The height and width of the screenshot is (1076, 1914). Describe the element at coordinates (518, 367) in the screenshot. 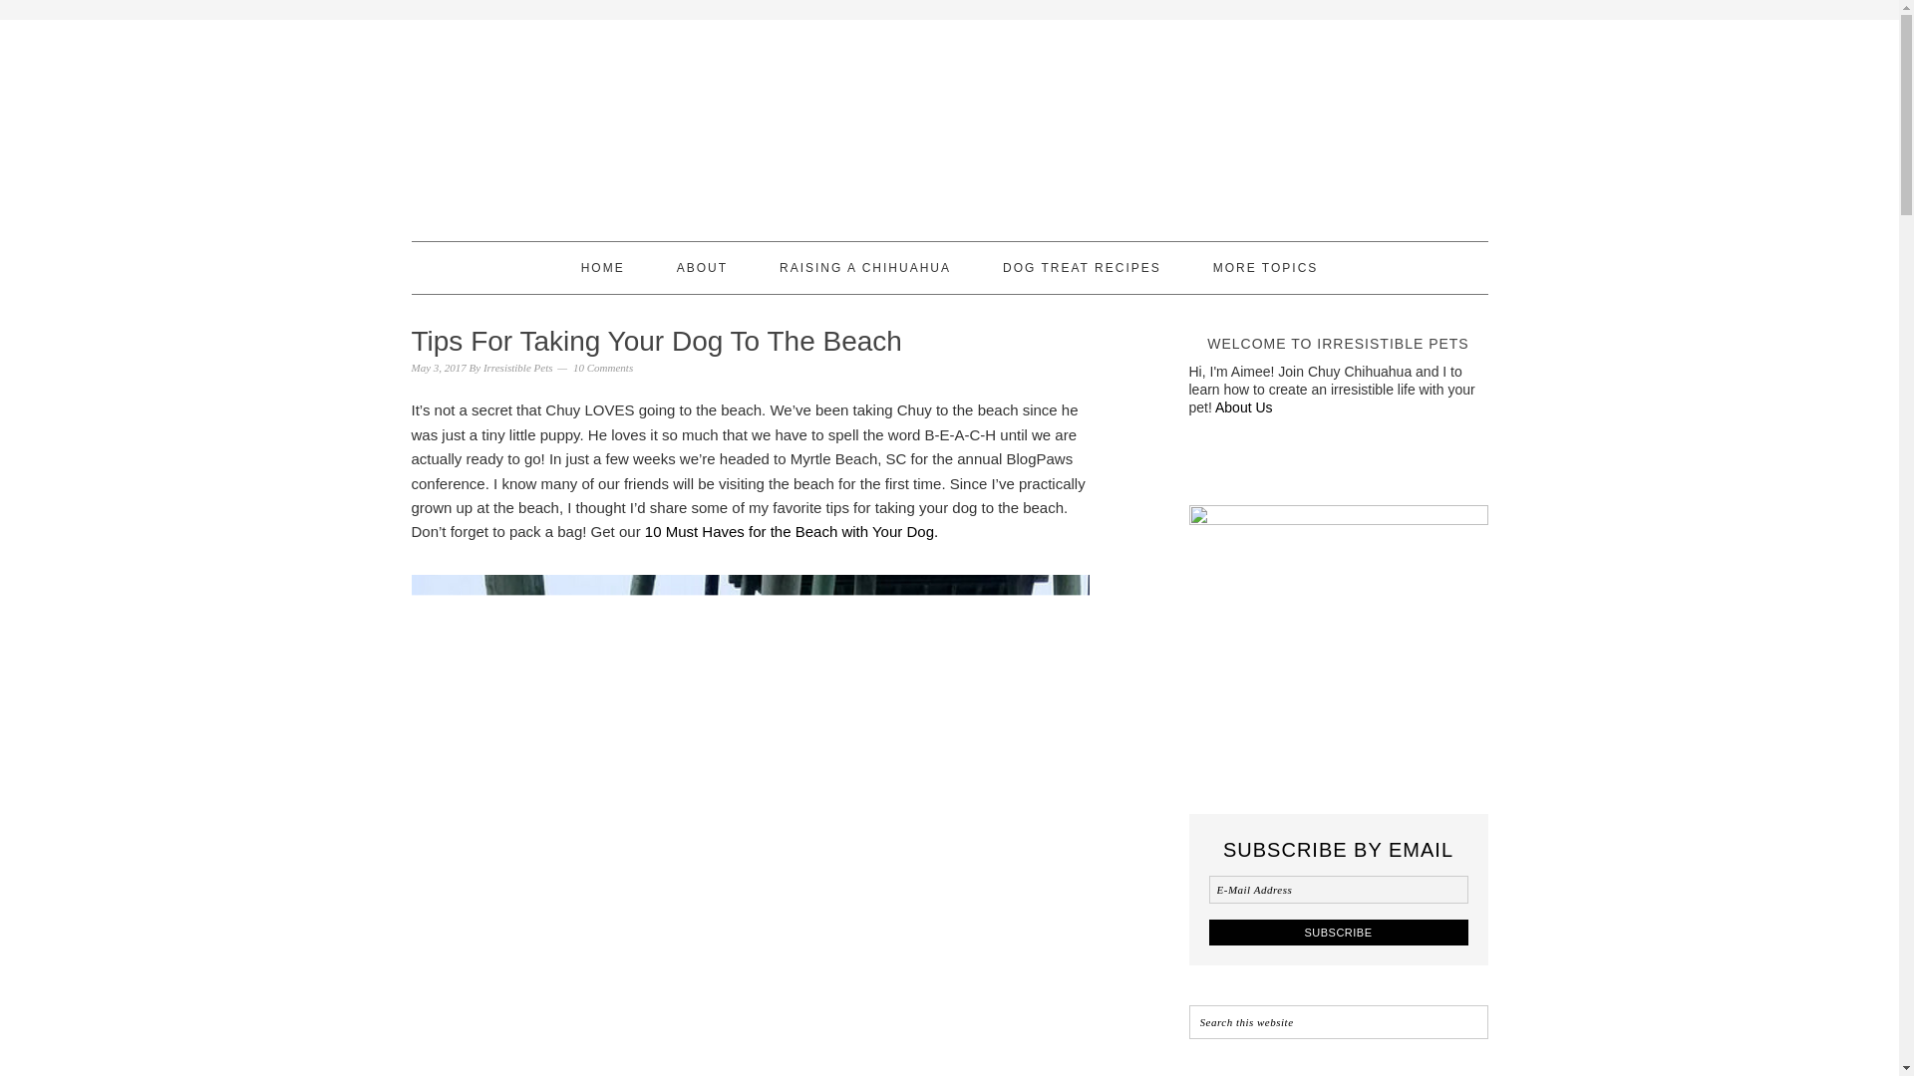

I see `Irresistible Pets` at that location.